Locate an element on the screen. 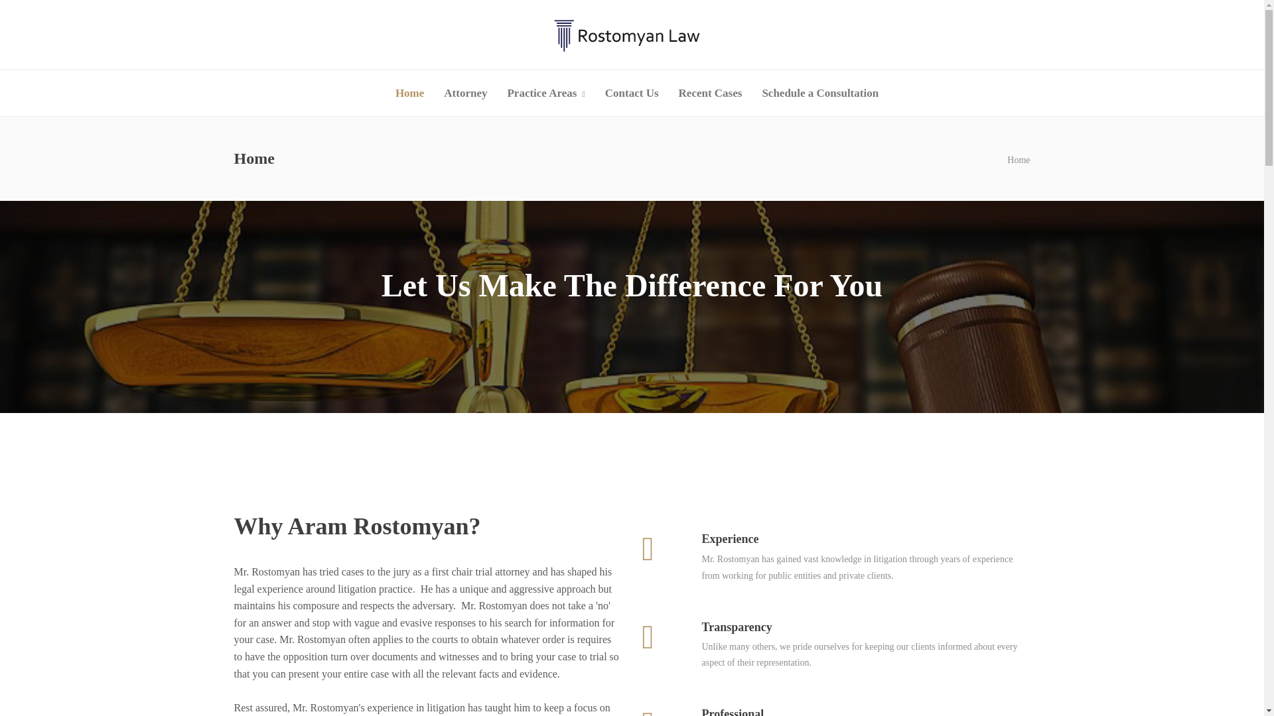  Practice Areas is located at coordinates (545, 93).